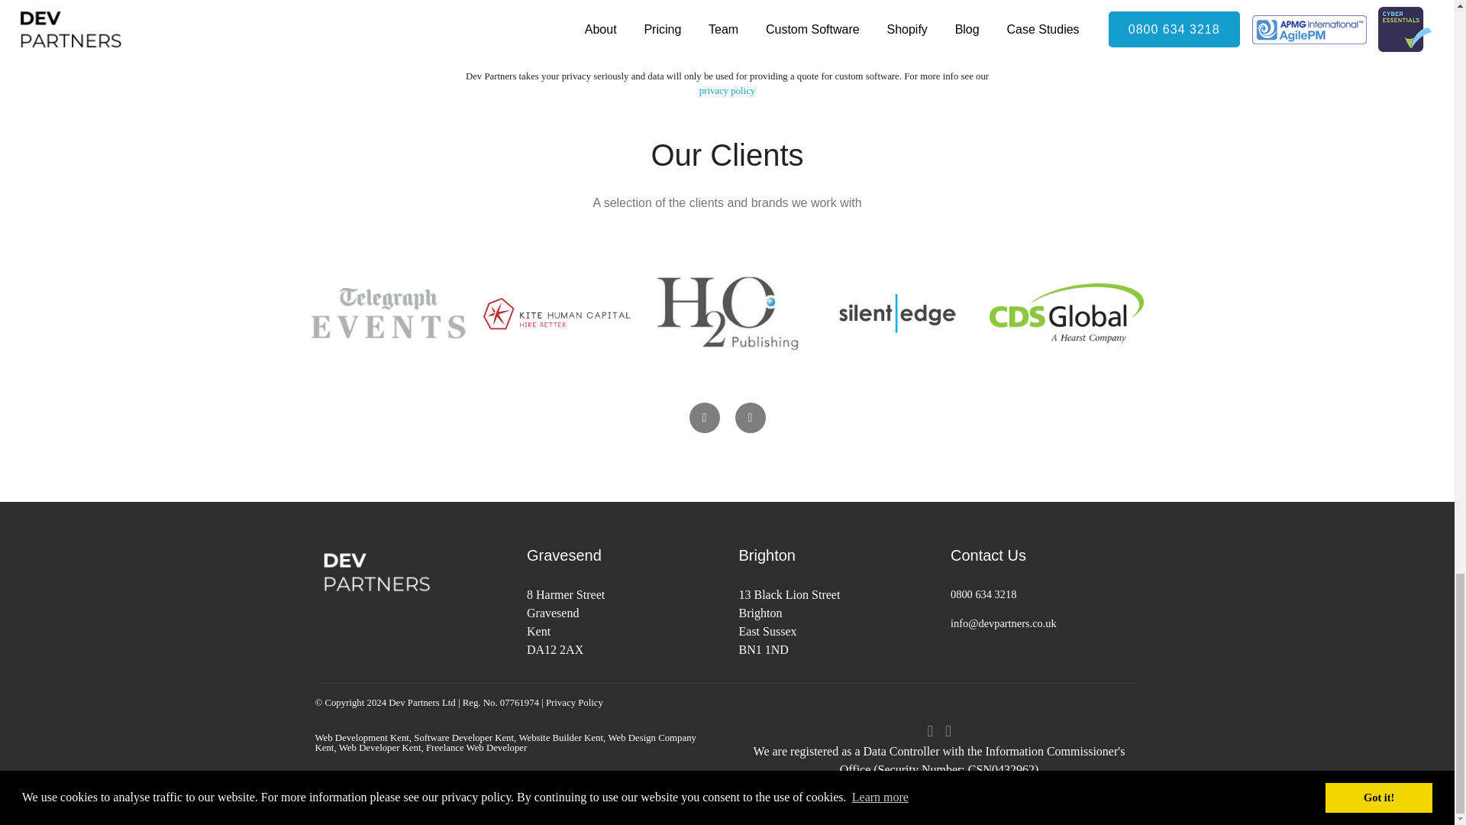 Image resolution: width=1466 pixels, height=825 pixels. I want to click on Website Builder Kent, so click(560, 738).